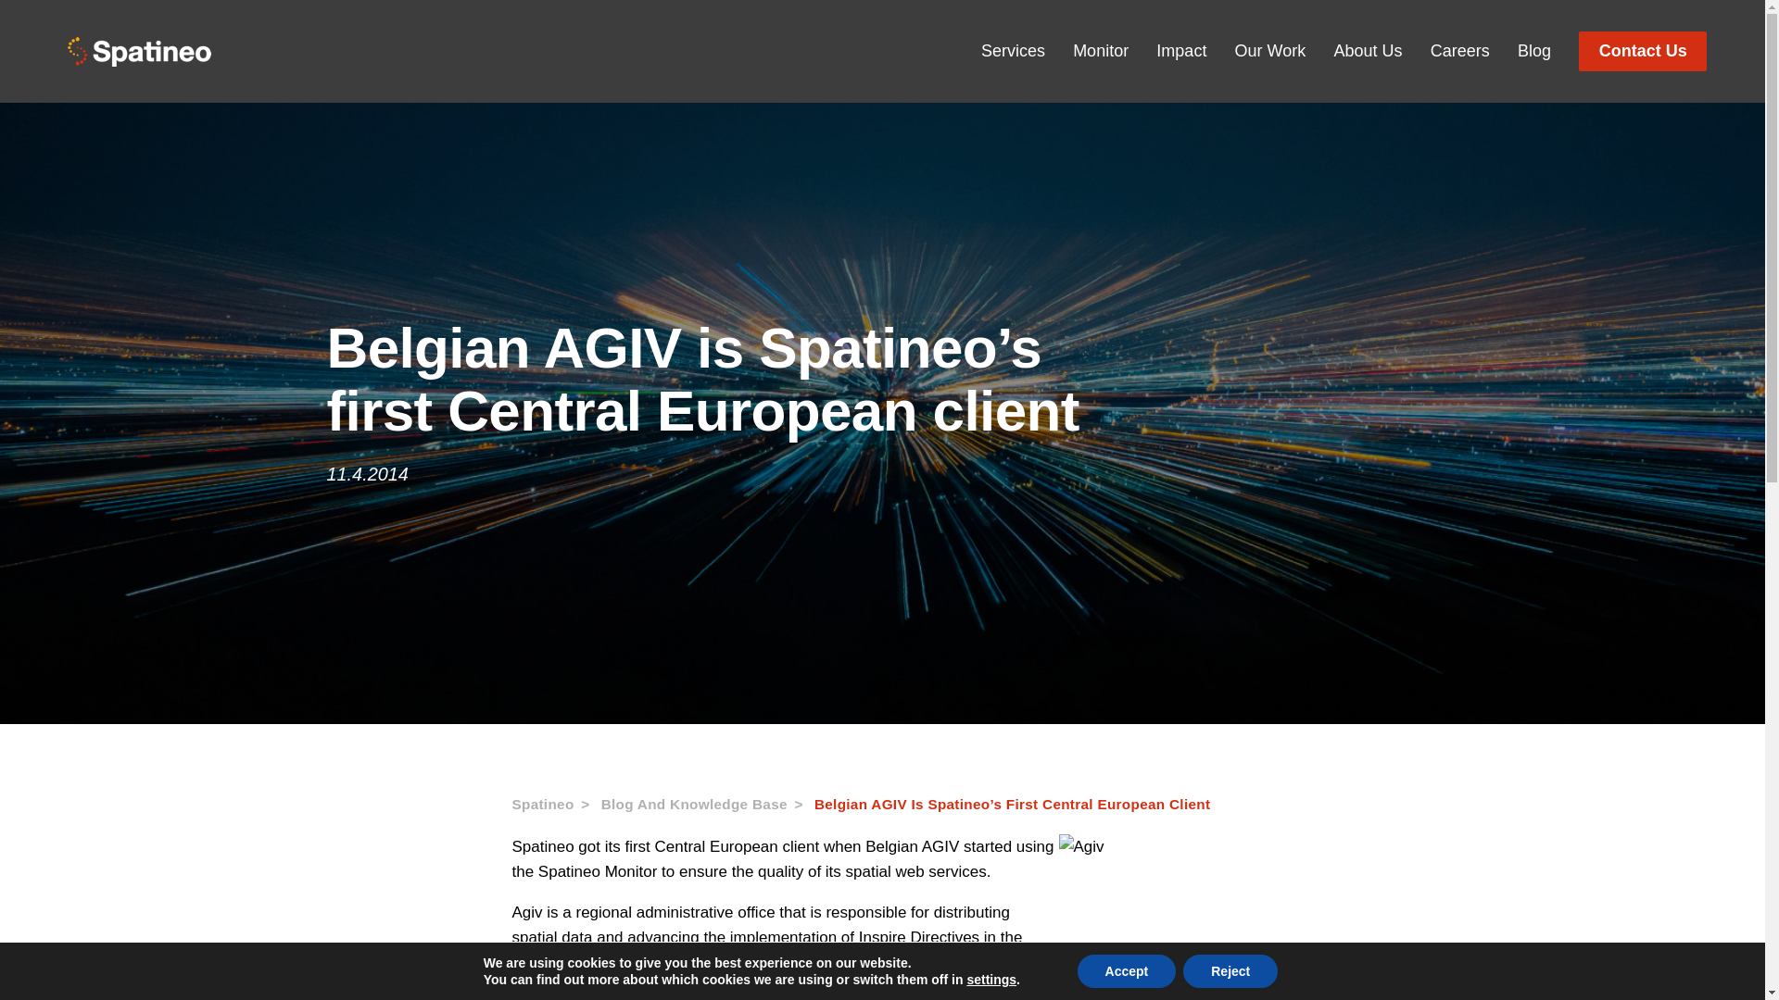 The width and height of the screenshot is (1779, 1000). Describe the element at coordinates (138, 52) in the screenshot. I see `etusivulle` at that location.